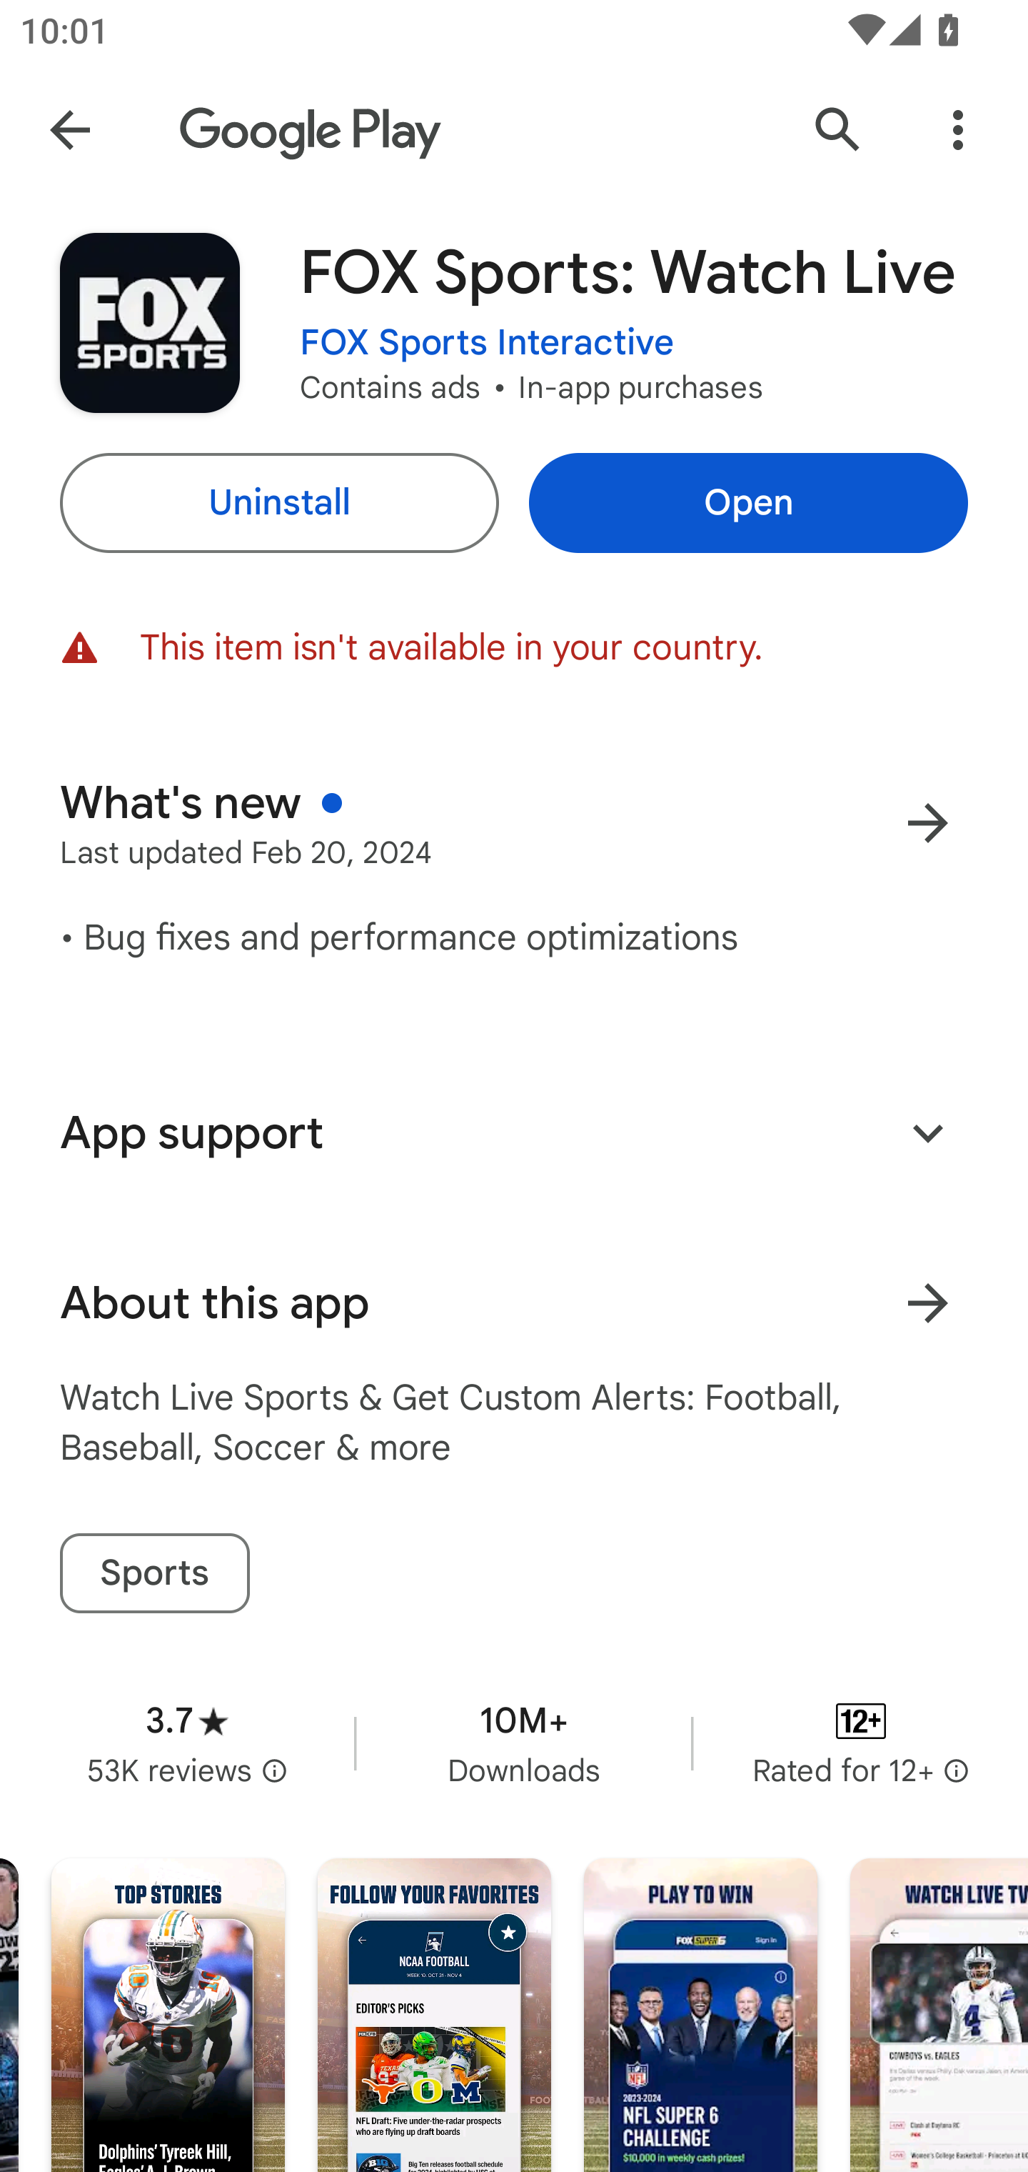 This screenshot has width=1028, height=2172. I want to click on Search Google Play, so click(838, 130).